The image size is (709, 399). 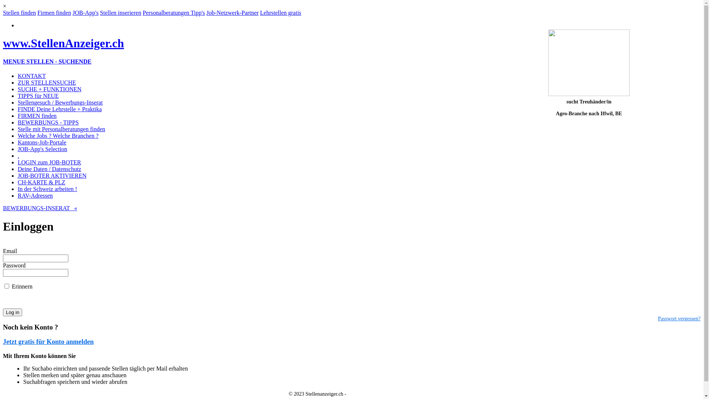 I want to click on KONTAKT, so click(x=32, y=76).